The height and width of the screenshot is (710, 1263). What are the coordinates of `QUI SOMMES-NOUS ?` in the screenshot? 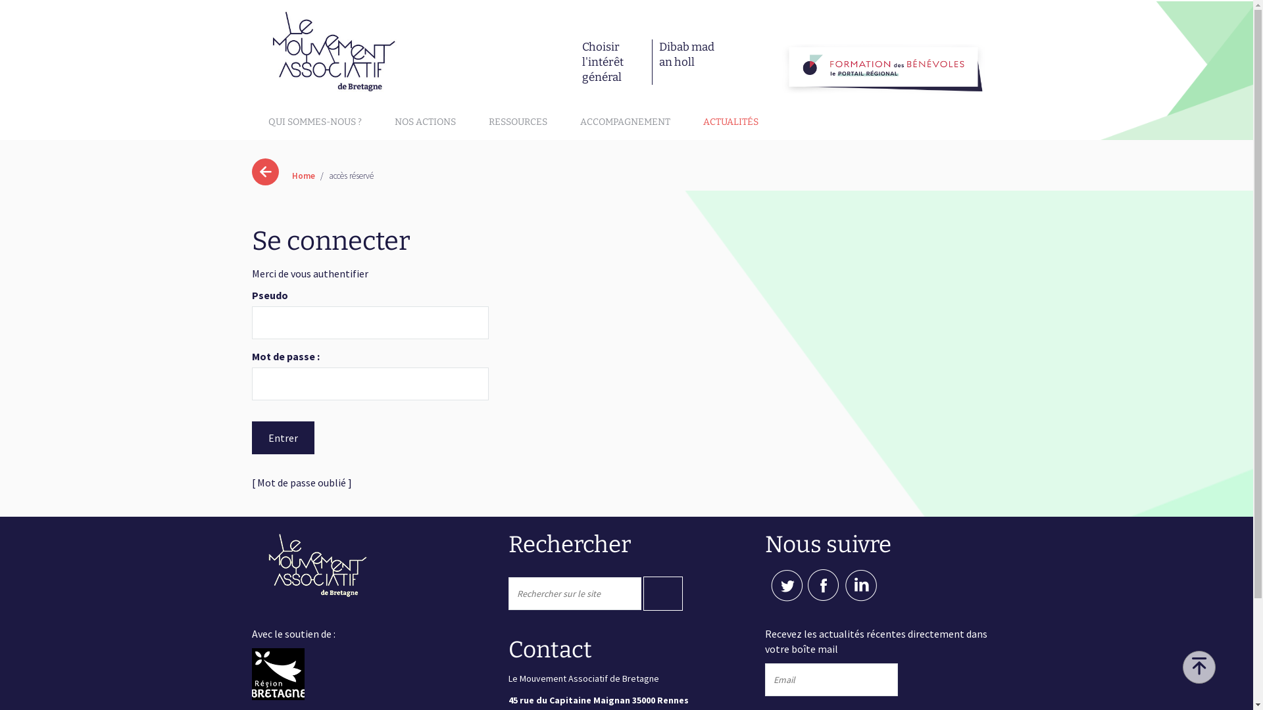 It's located at (315, 122).